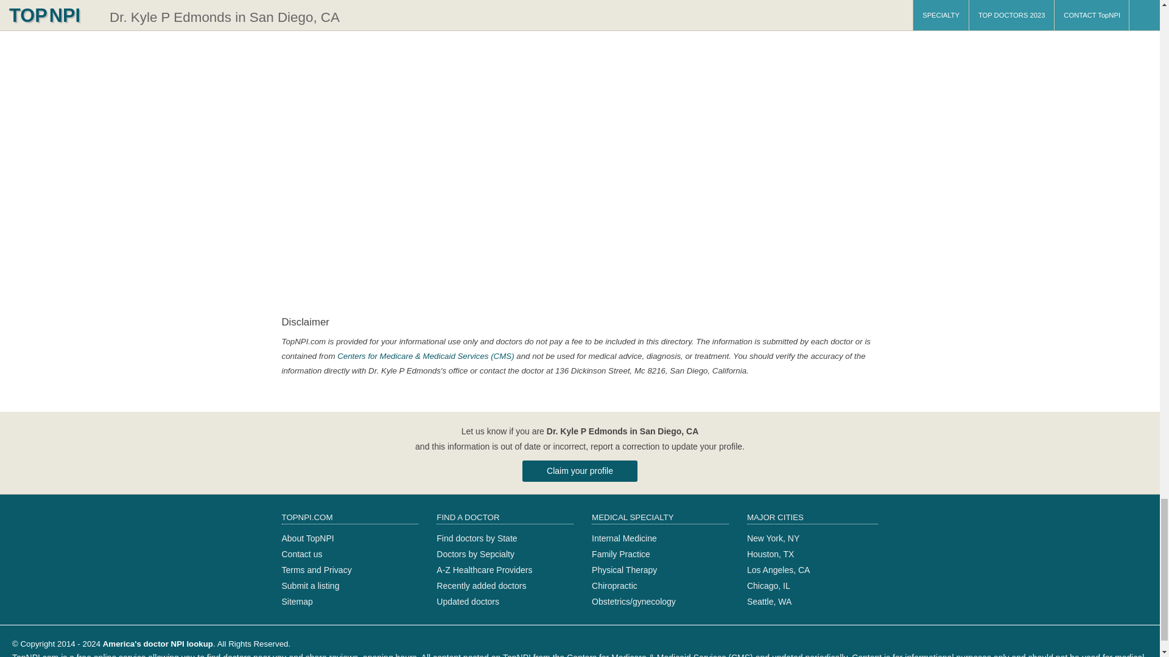 The height and width of the screenshot is (657, 1169). What do you see at coordinates (580, 471) in the screenshot?
I see `Claim your profile` at bounding box center [580, 471].